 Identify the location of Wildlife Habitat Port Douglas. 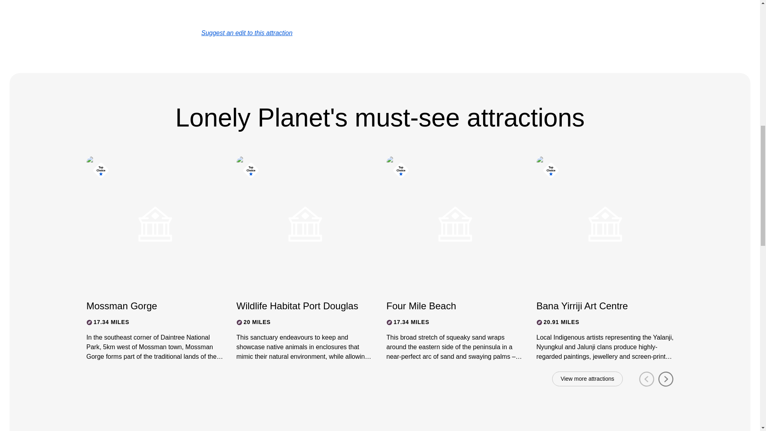
(298, 306).